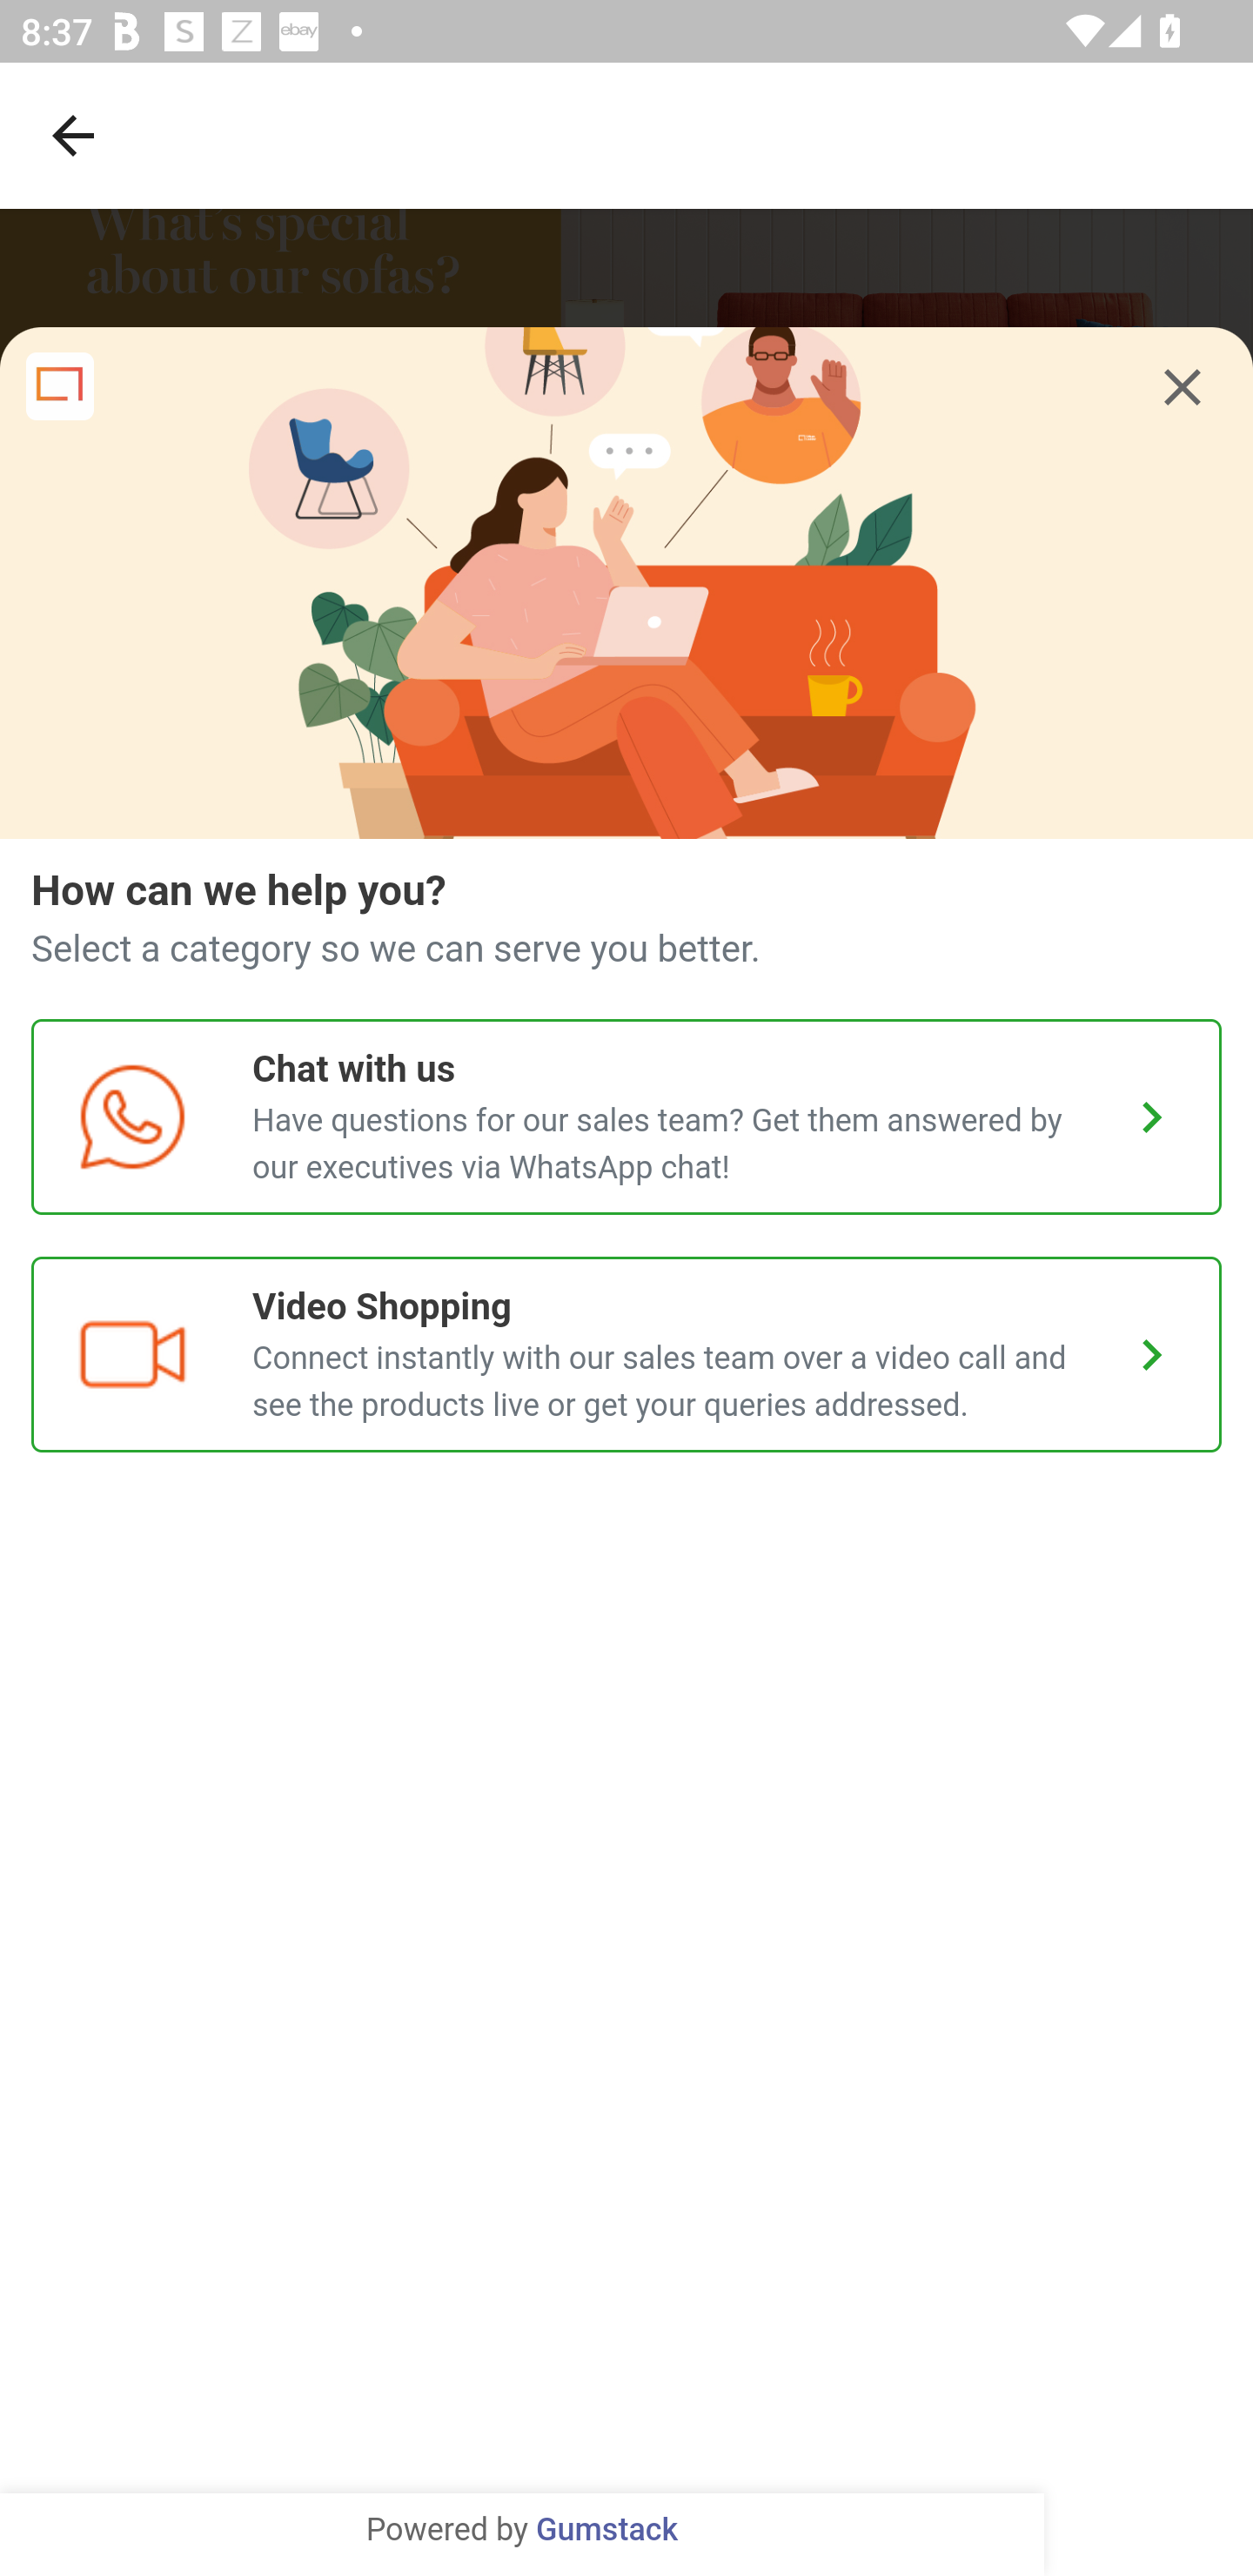  I want to click on clear, so click(1183, 390).